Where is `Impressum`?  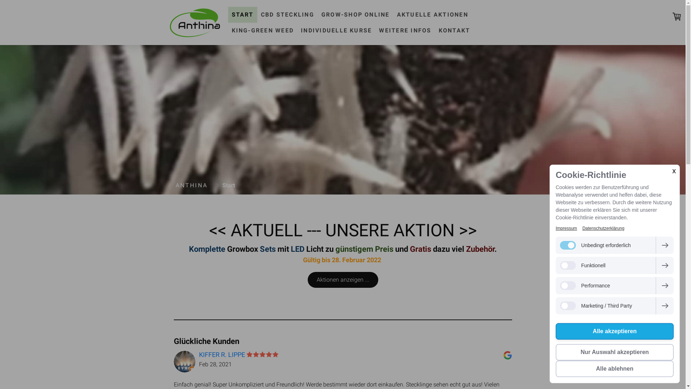
Impressum is located at coordinates (566, 228).